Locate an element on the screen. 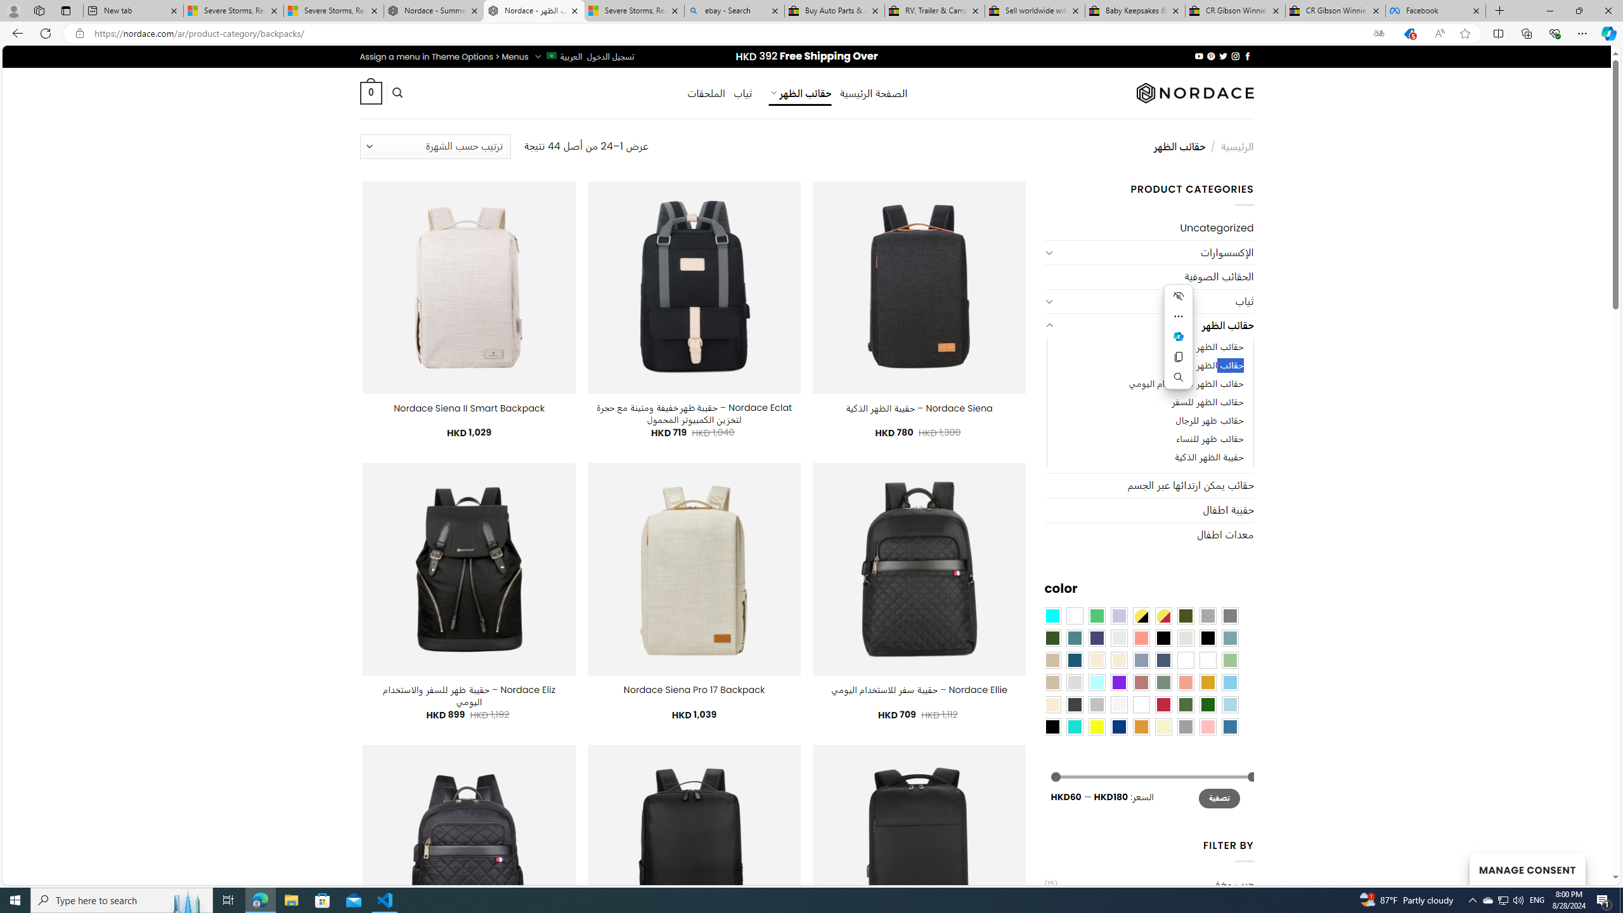  Emerald Green is located at coordinates (1097, 615).